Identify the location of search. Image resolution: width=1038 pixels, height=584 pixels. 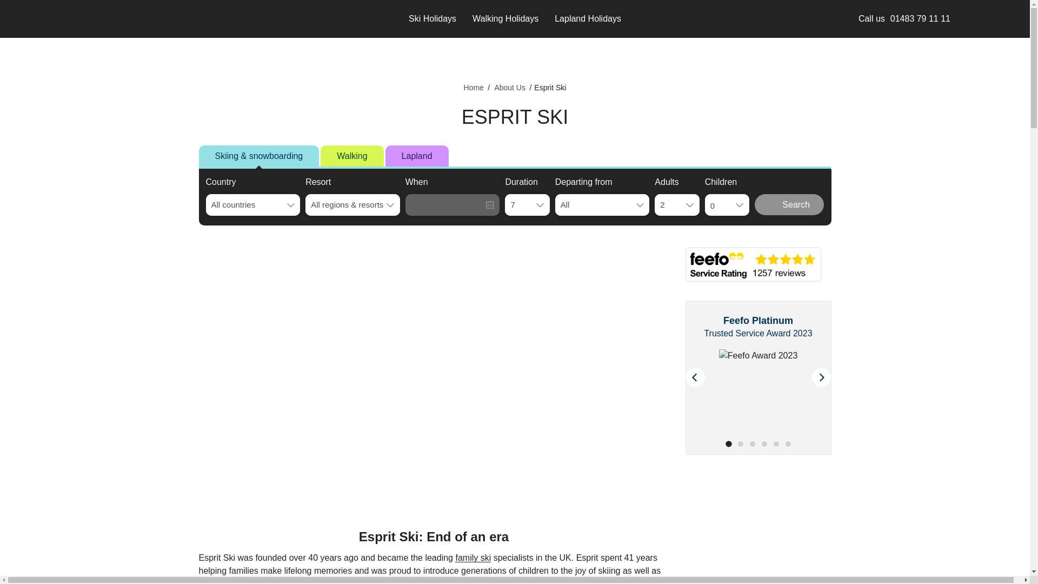
(1011, 18).